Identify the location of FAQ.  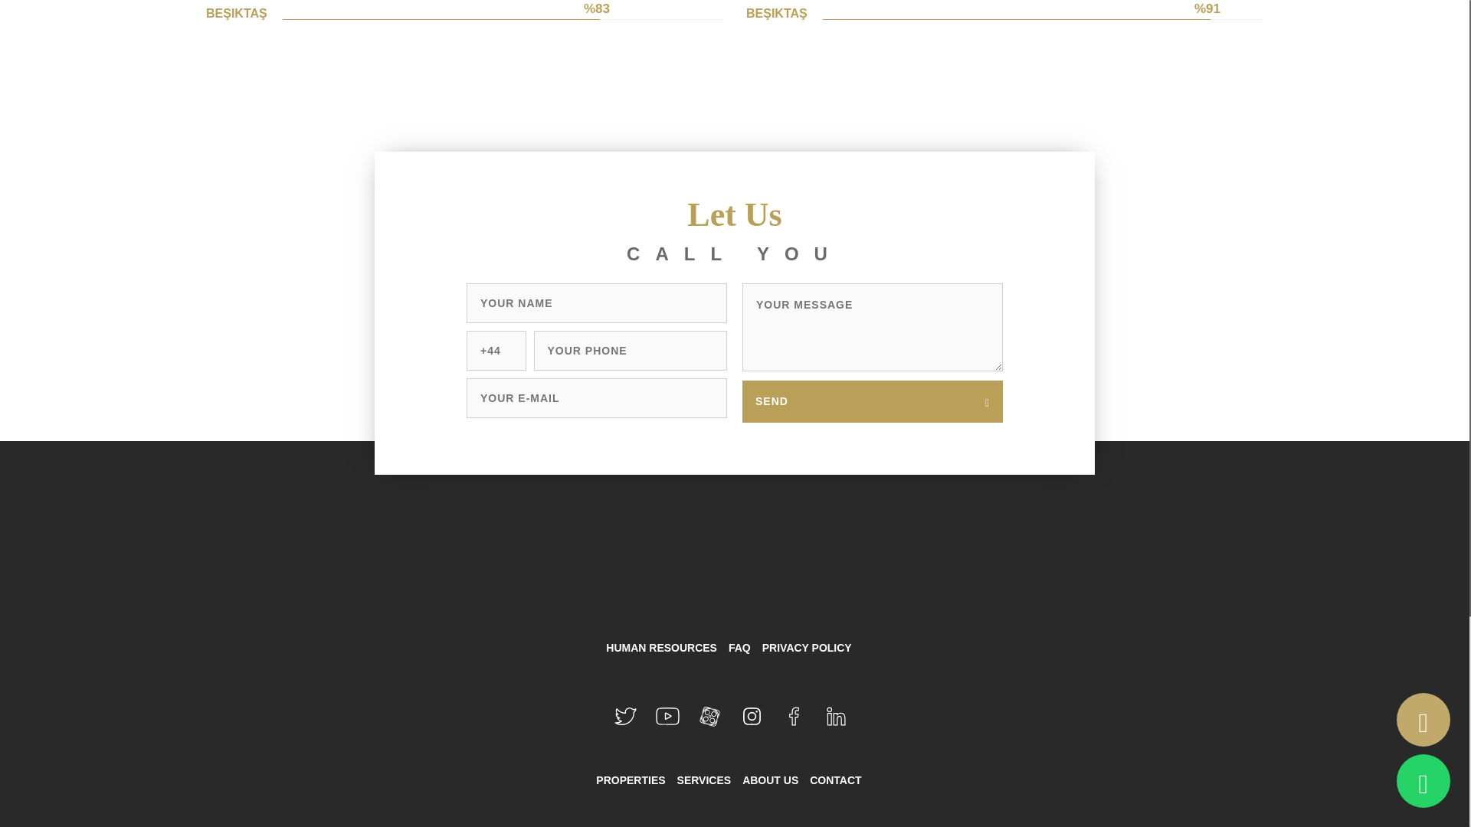
(739, 648).